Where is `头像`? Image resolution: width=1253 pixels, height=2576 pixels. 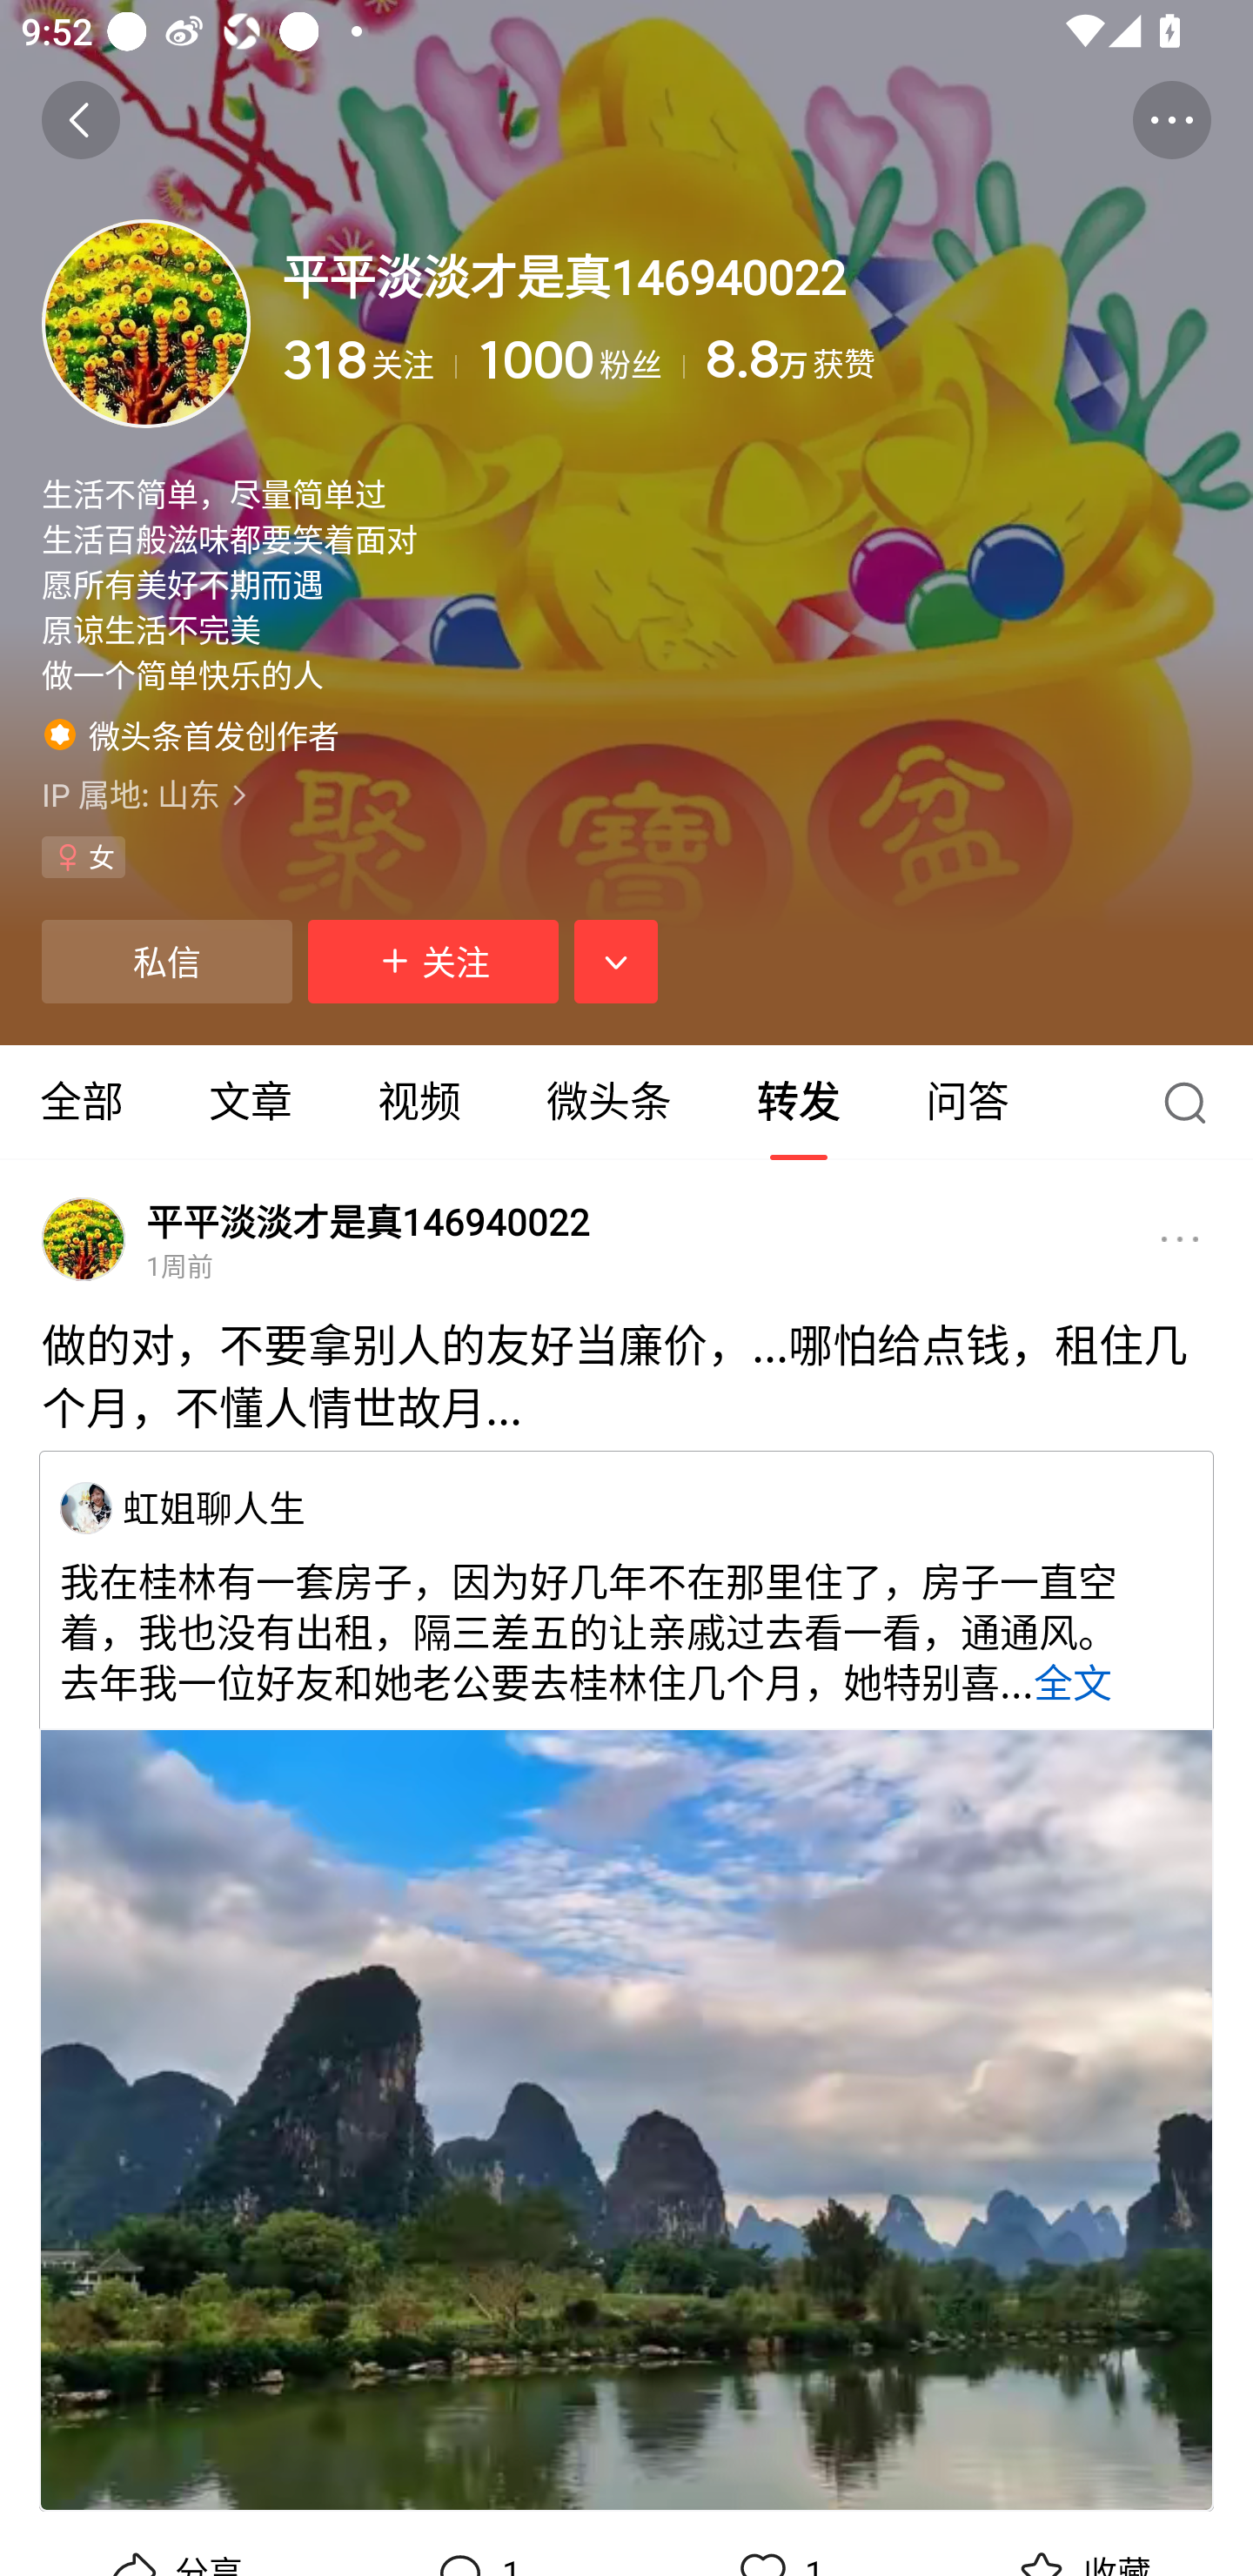 头像 is located at coordinates (146, 323).